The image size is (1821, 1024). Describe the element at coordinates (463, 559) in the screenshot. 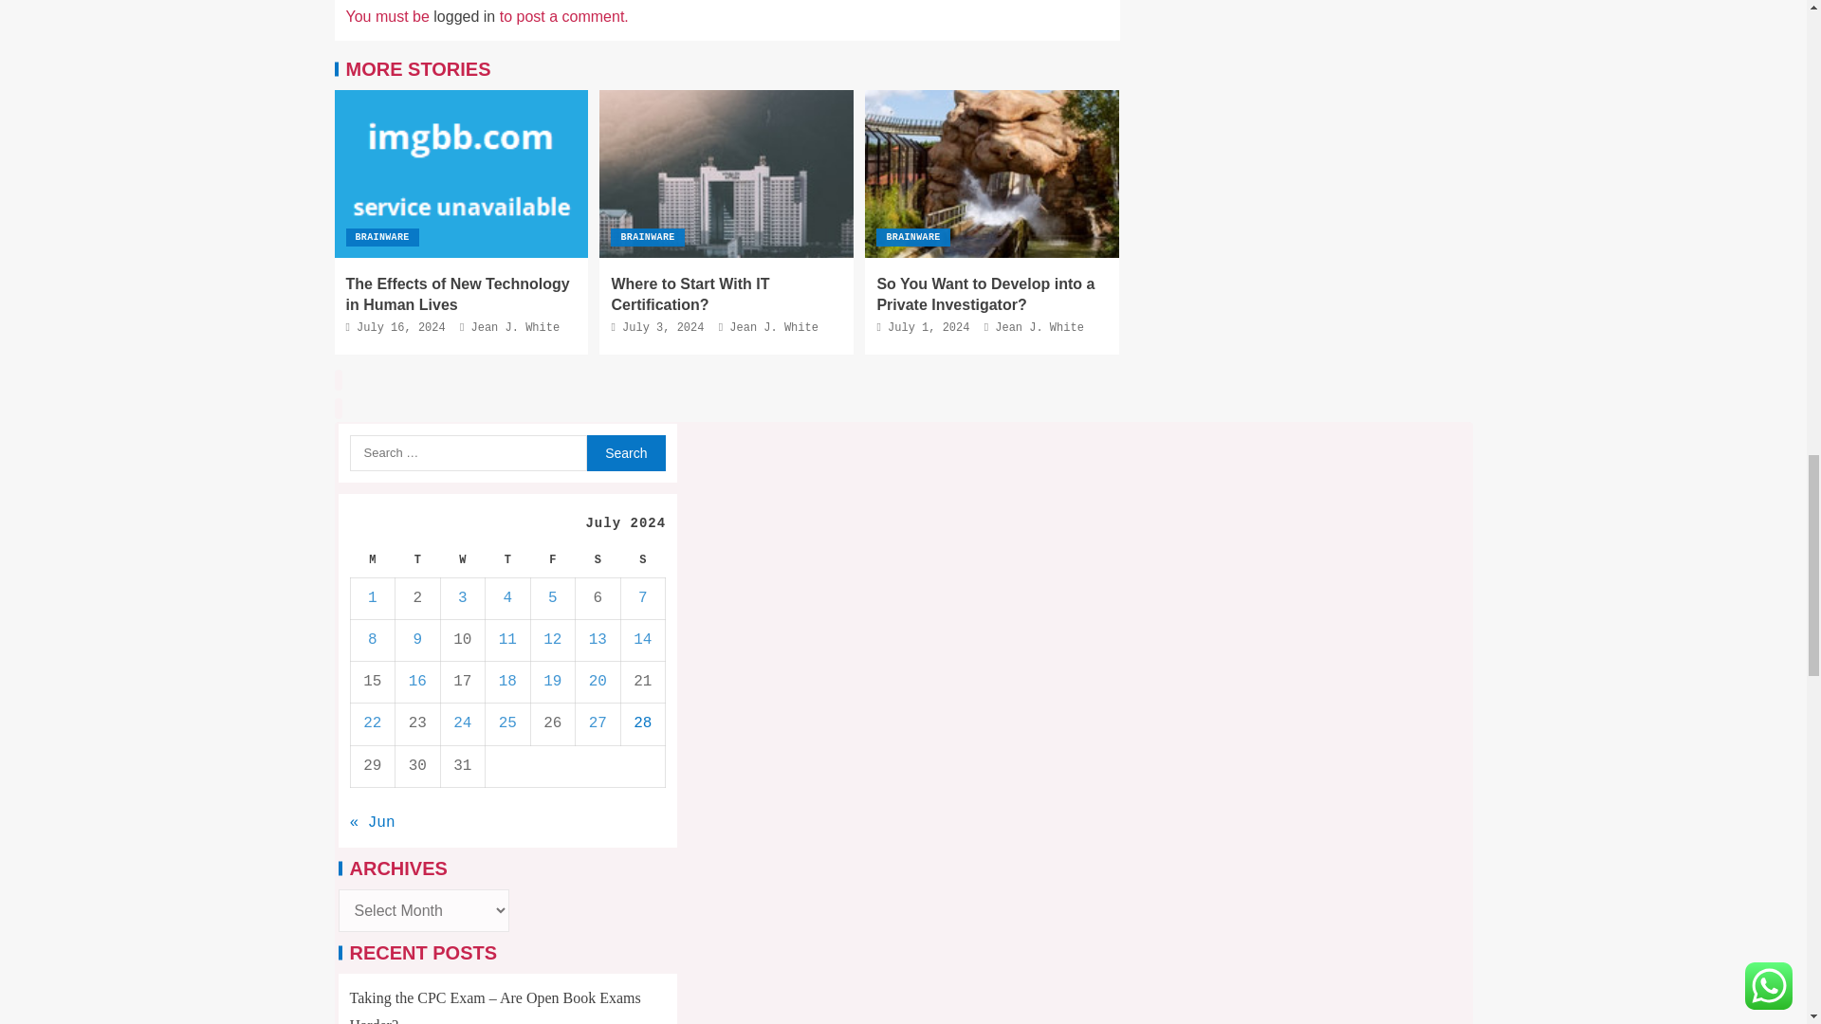

I see `Wednesday` at that location.